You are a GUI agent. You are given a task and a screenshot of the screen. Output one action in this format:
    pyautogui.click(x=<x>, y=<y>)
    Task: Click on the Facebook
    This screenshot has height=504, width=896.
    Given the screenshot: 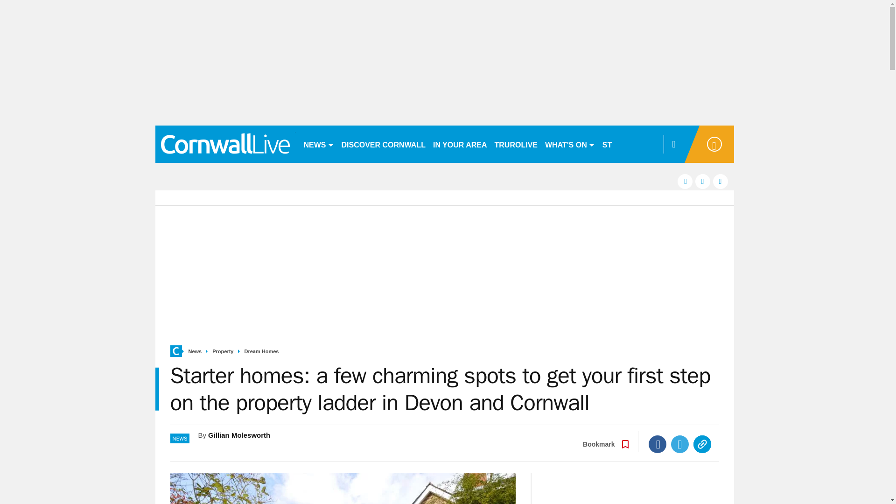 What is the action you would take?
    pyautogui.click(x=658, y=444)
    